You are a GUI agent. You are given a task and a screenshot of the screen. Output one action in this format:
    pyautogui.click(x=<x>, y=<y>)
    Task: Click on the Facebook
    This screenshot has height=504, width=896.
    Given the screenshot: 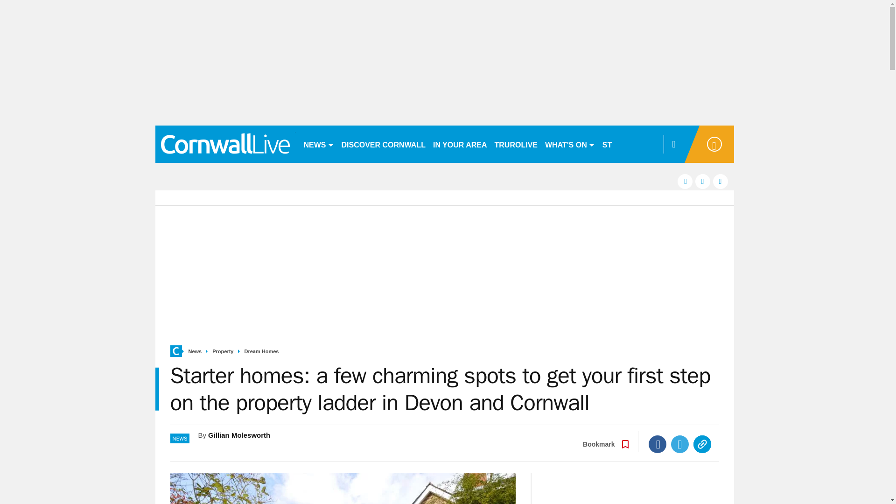 What is the action you would take?
    pyautogui.click(x=658, y=444)
    